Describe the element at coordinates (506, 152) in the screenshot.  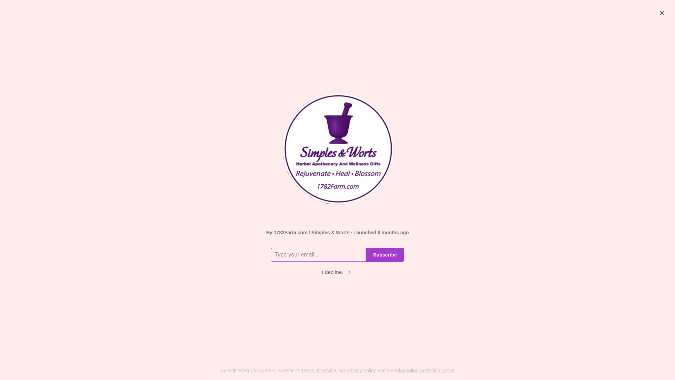
I see `From the 1780's Colonial New England Era` at that location.